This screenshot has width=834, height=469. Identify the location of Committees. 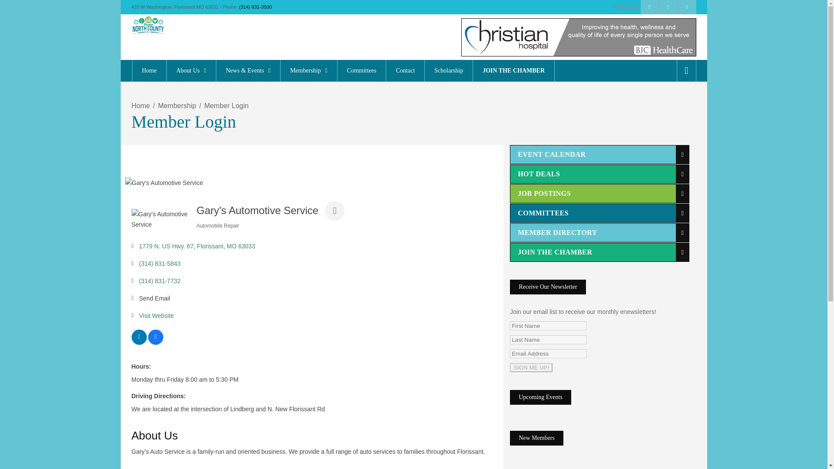
(361, 70).